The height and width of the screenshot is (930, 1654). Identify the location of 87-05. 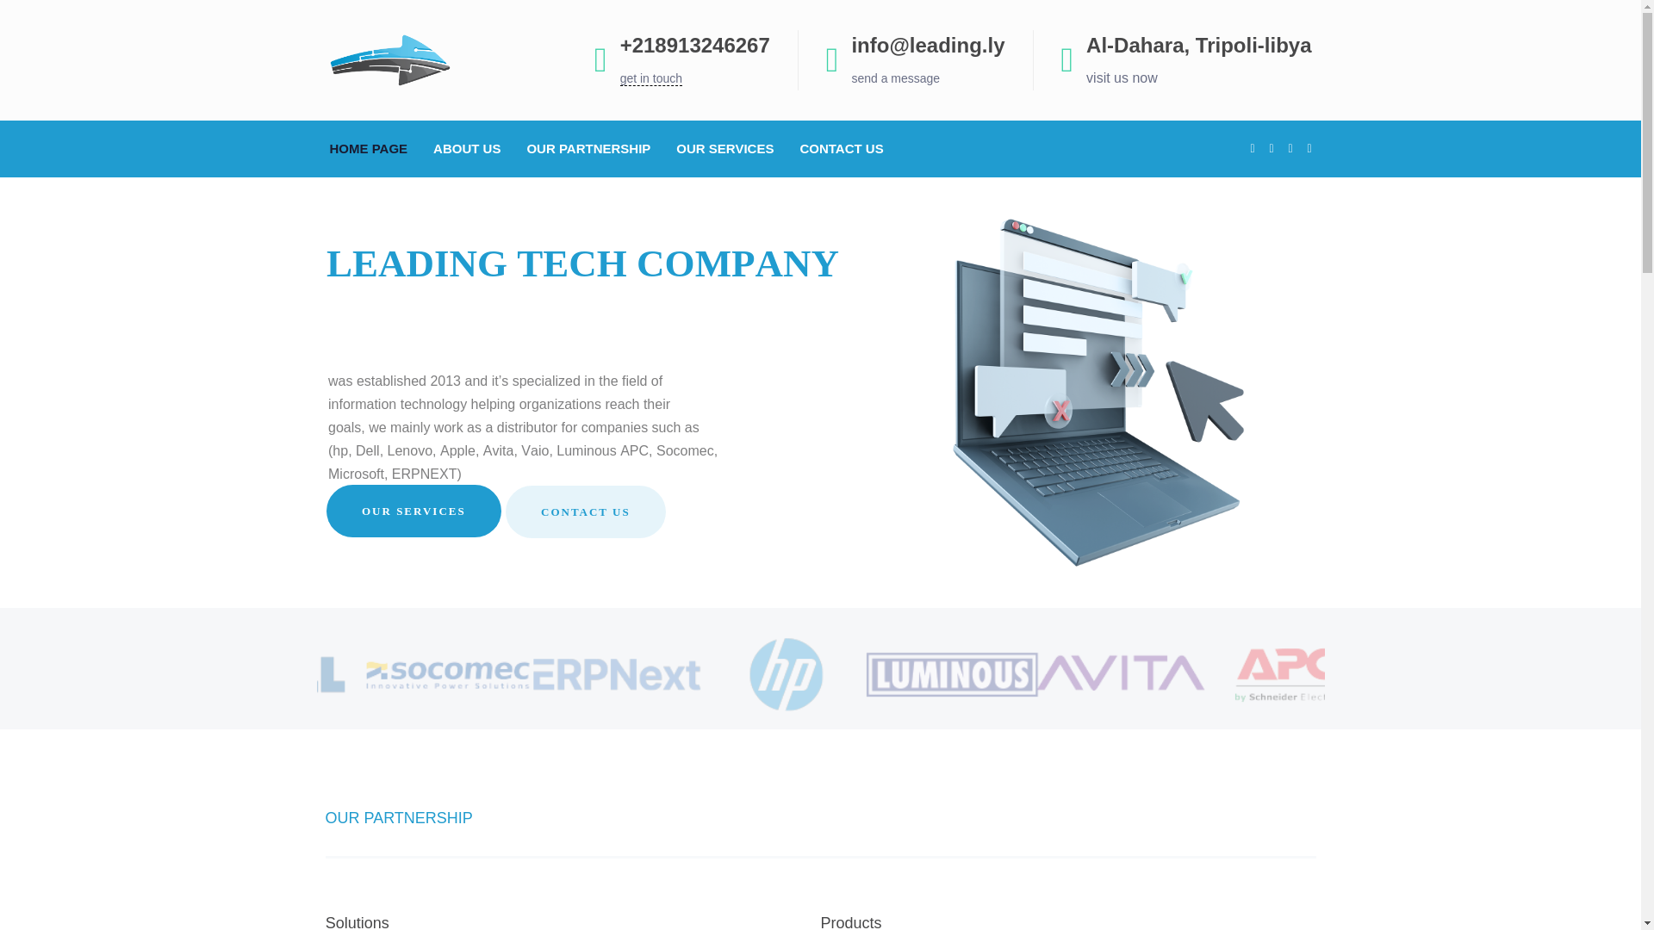
(448, 675).